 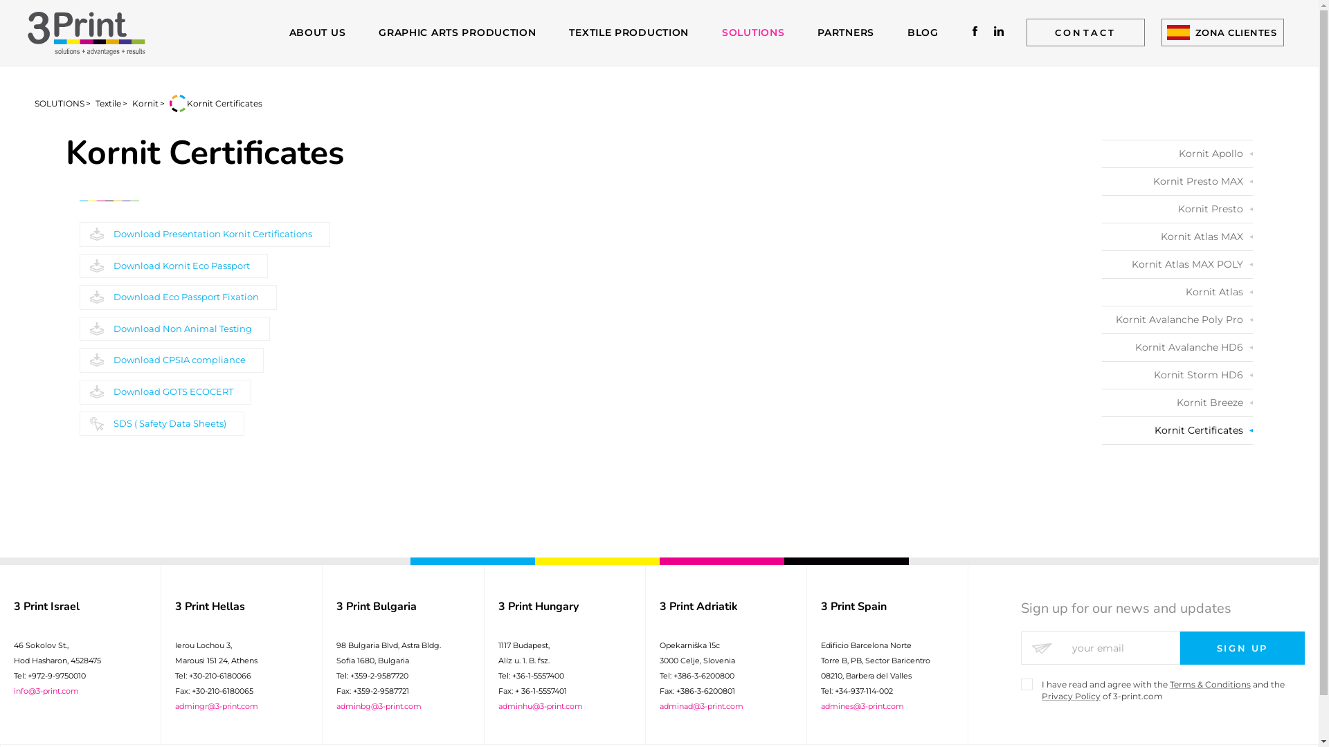 I want to click on SIGN UP, so click(x=1242, y=648).